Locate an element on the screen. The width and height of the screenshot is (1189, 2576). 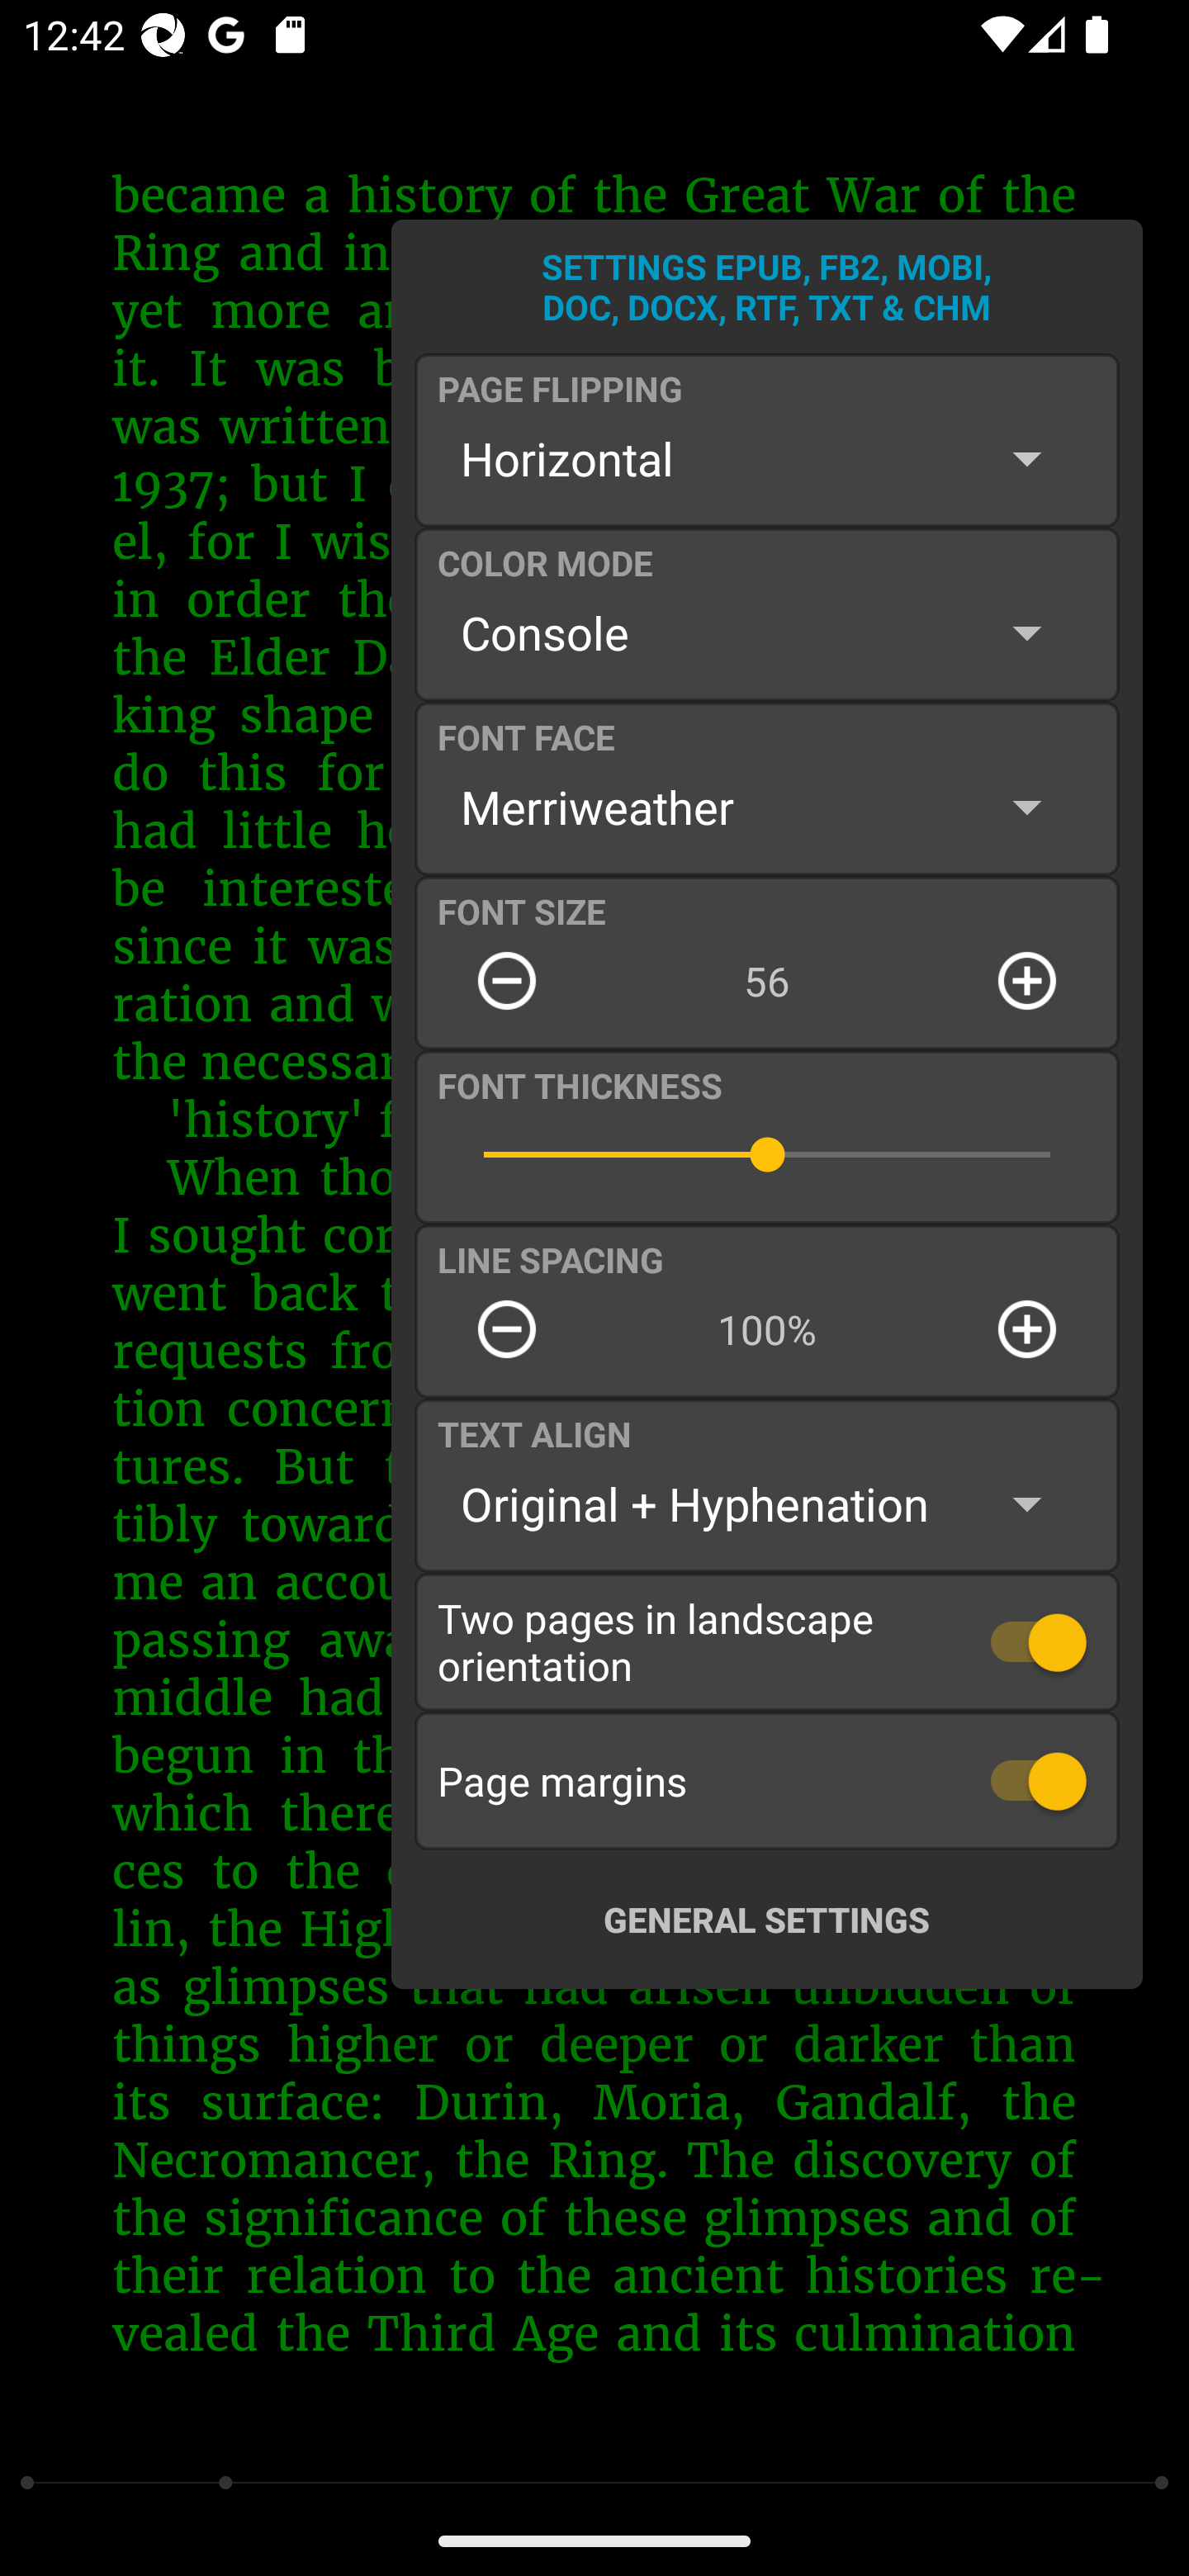
GENERAL SETTINGS is located at coordinates (766, 1919).